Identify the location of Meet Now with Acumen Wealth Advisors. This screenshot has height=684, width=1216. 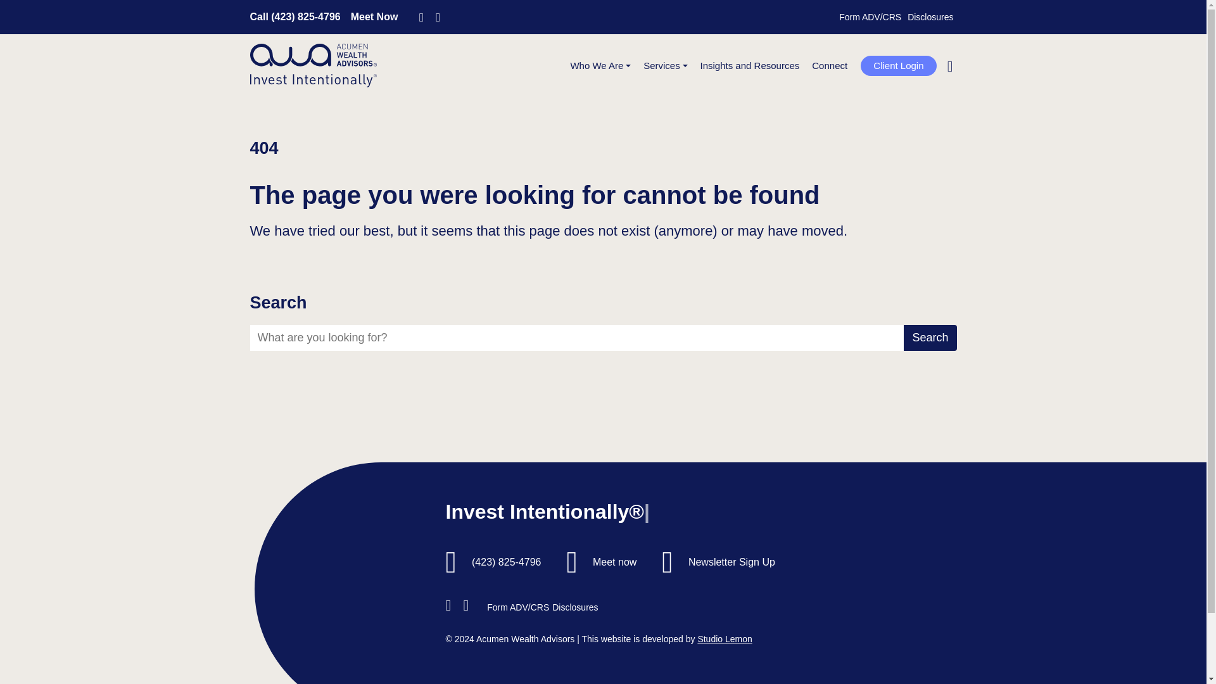
(375, 16).